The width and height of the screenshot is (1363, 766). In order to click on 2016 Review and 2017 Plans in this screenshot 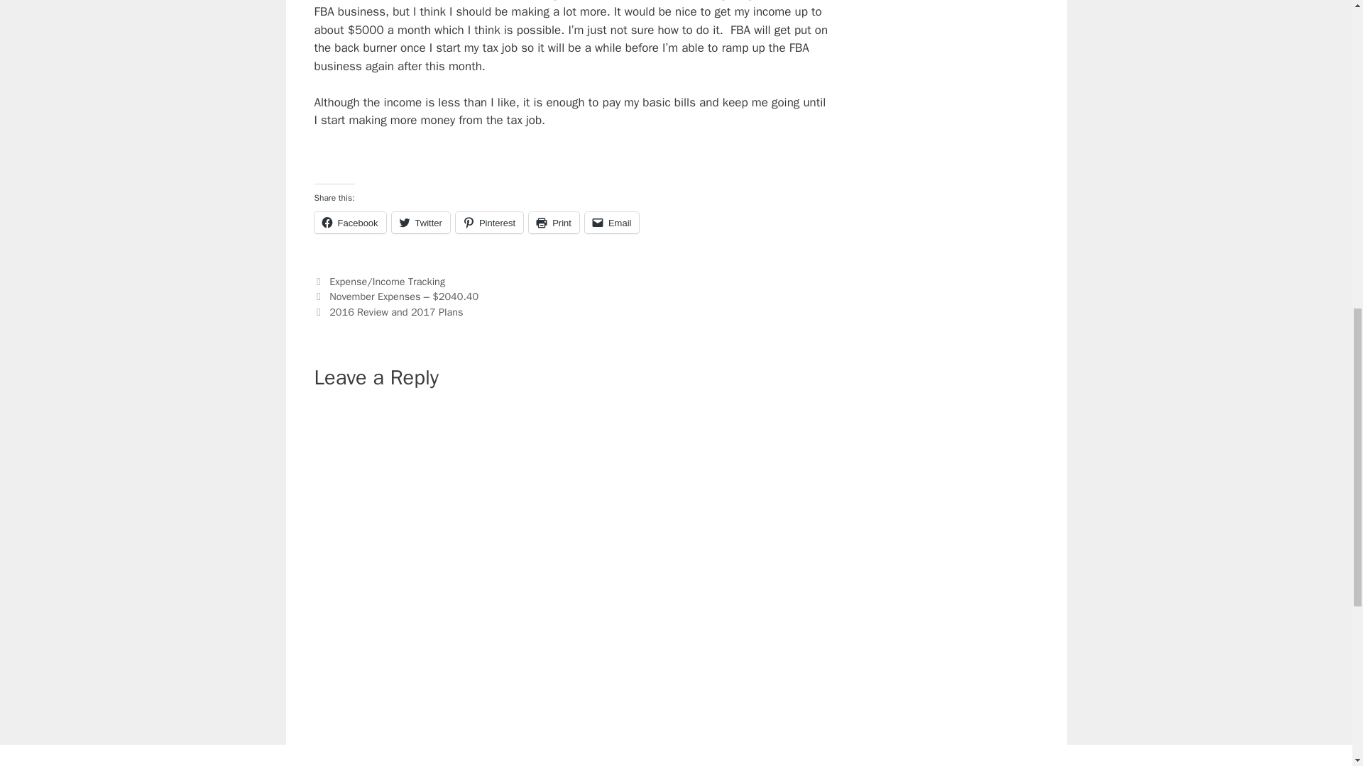, I will do `click(396, 312)`.